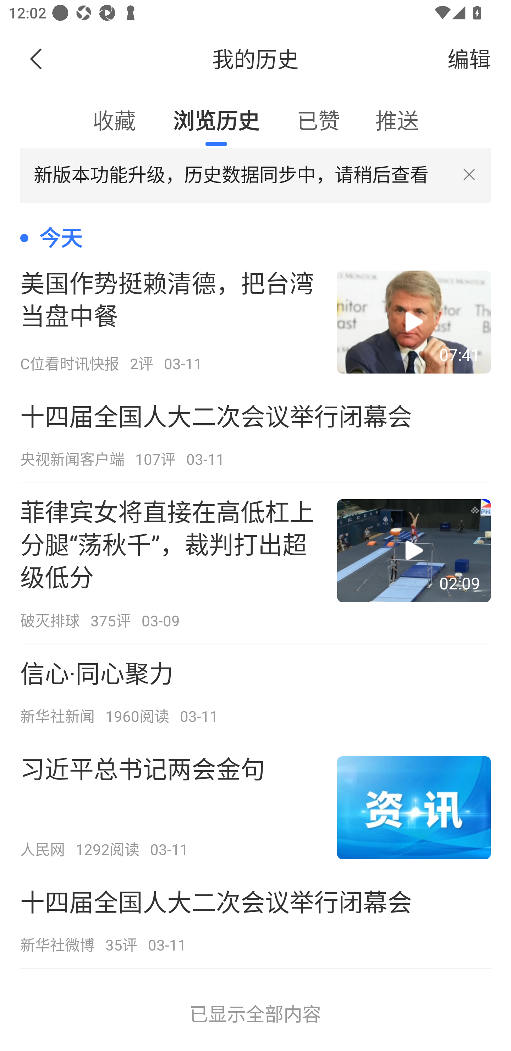 The height and width of the screenshot is (1051, 511). What do you see at coordinates (318, 120) in the screenshot?
I see `已赞，可选中` at bounding box center [318, 120].